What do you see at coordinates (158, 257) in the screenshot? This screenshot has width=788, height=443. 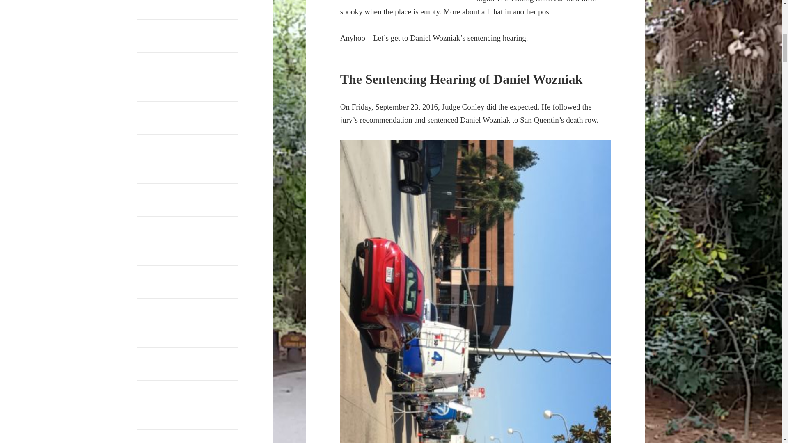 I see `September 2018` at bounding box center [158, 257].